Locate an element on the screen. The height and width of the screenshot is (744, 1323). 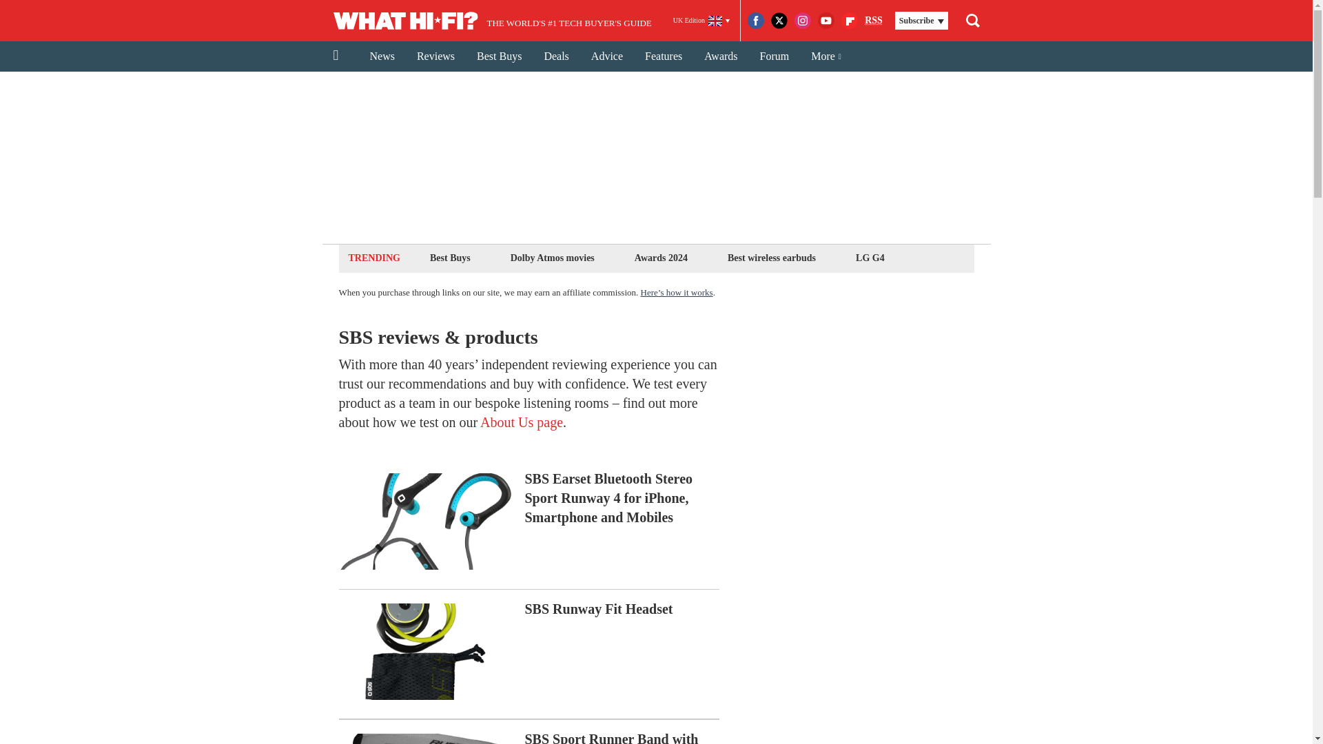
Best Buys is located at coordinates (499, 56).